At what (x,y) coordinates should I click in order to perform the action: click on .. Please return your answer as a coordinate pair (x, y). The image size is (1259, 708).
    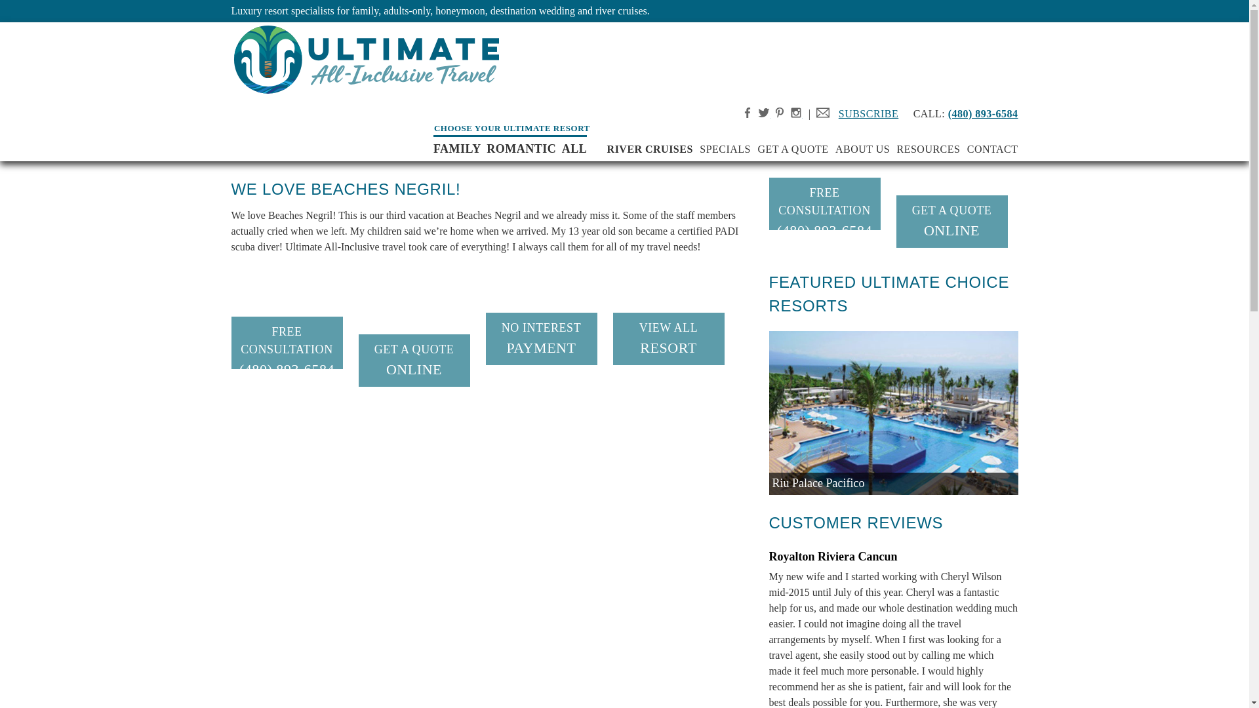
    Looking at the image, I should click on (779, 113).